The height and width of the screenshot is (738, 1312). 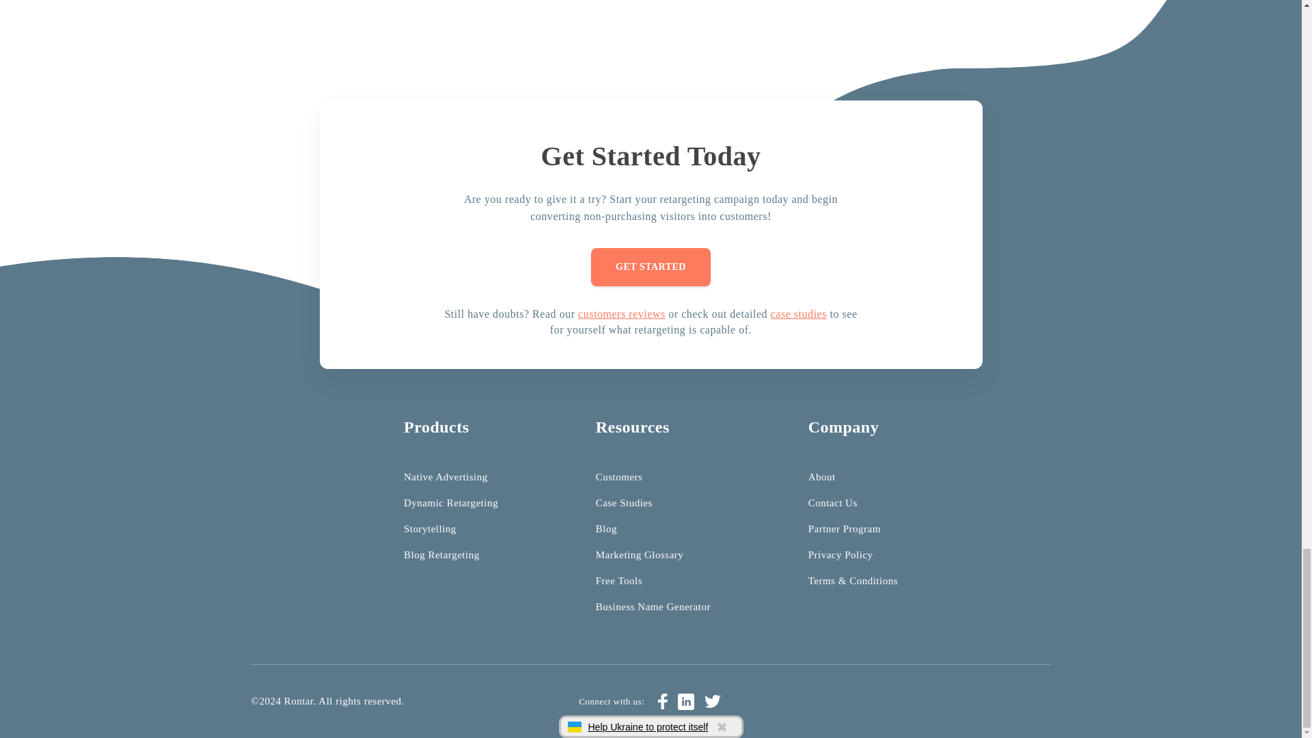 I want to click on About, so click(x=821, y=477).